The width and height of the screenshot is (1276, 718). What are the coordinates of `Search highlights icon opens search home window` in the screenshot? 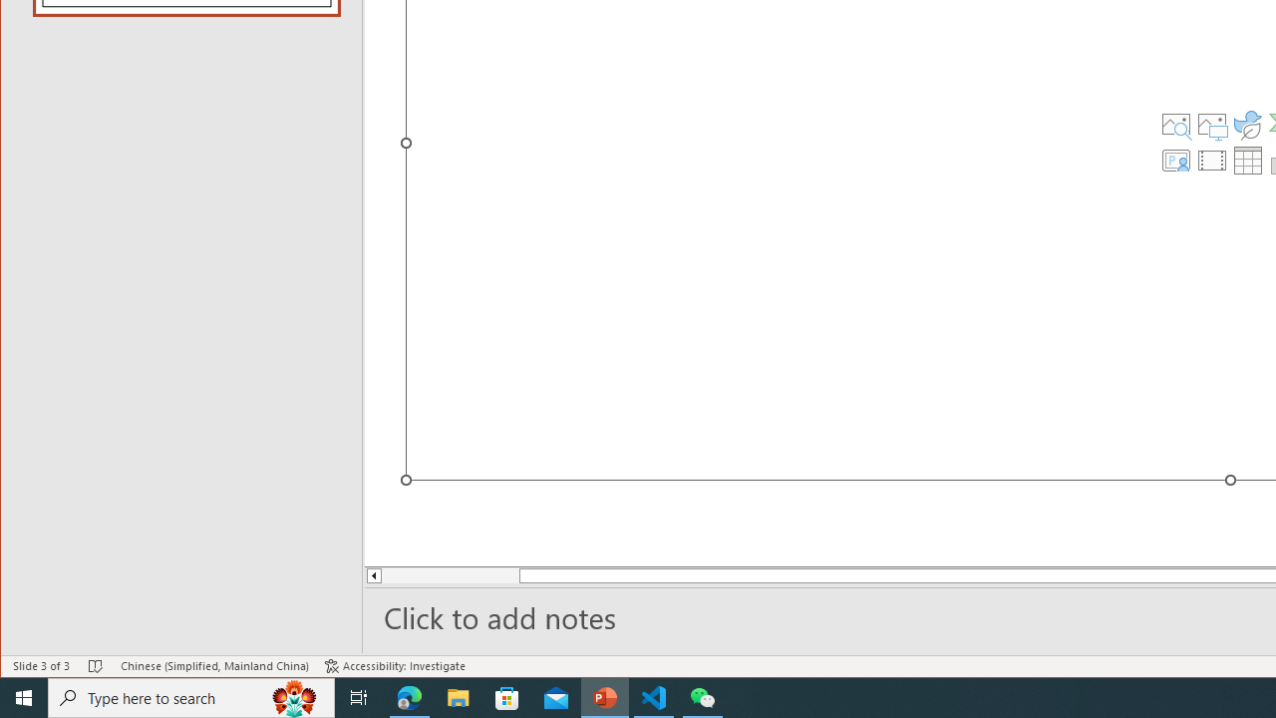 It's located at (295, 698).